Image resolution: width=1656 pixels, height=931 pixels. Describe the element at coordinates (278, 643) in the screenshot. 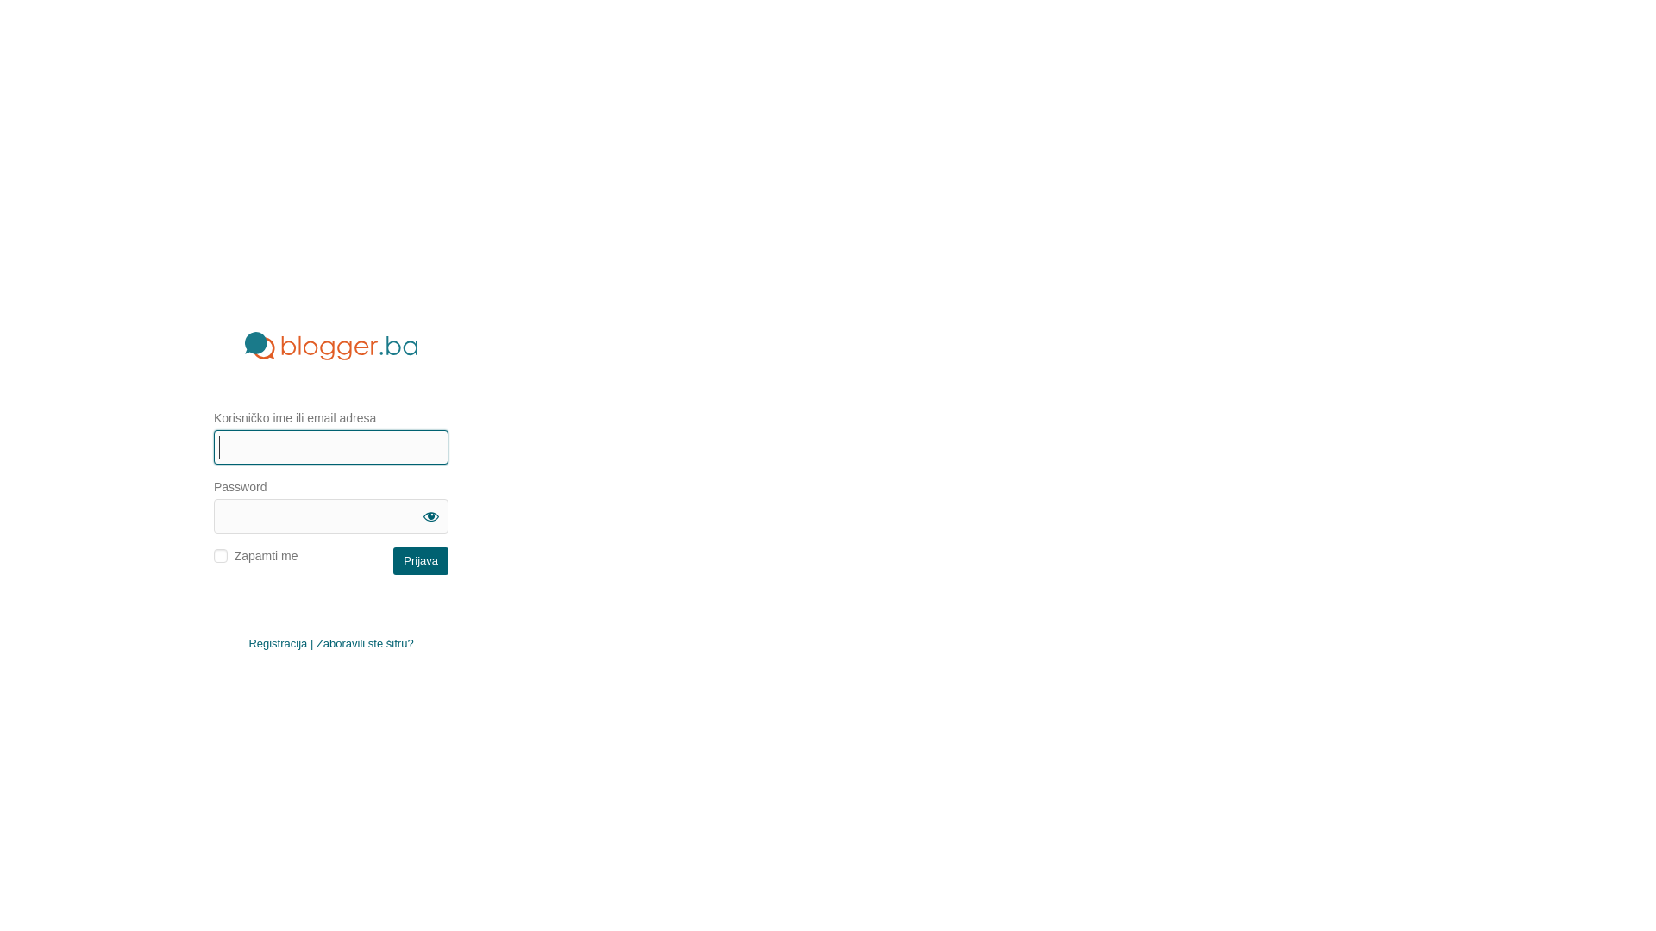

I see `Registracija` at that location.